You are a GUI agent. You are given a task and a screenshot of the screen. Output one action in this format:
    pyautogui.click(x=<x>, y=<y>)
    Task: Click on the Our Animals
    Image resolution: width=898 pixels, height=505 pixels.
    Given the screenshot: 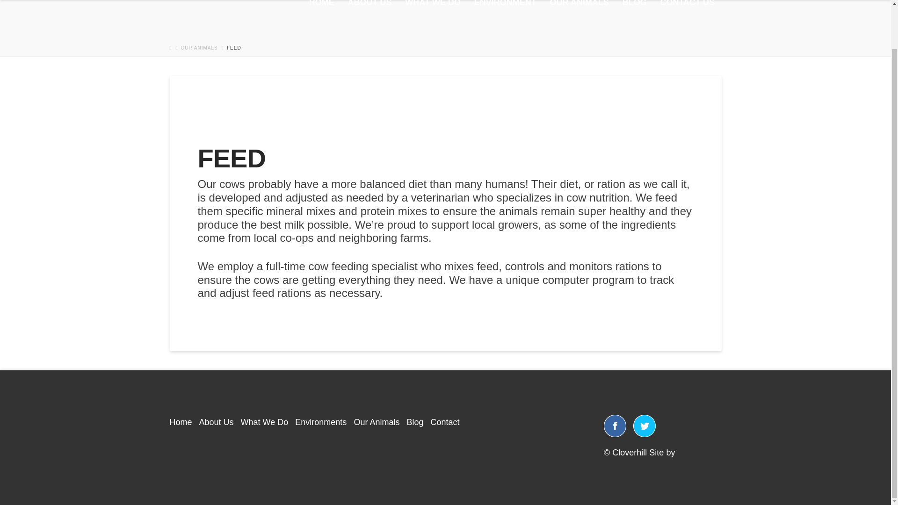 What is the action you would take?
    pyautogui.click(x=377, y=422)
    